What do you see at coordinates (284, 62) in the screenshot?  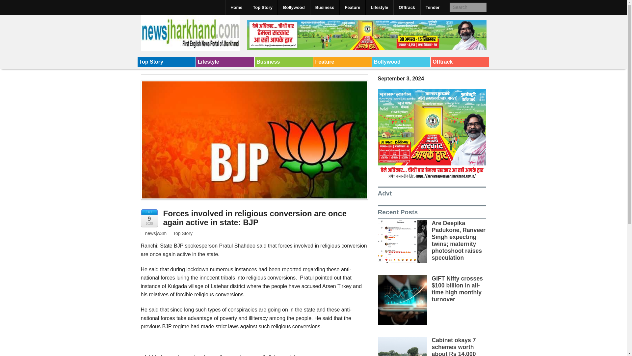 I see `Business` at bounding box center [284, 62].